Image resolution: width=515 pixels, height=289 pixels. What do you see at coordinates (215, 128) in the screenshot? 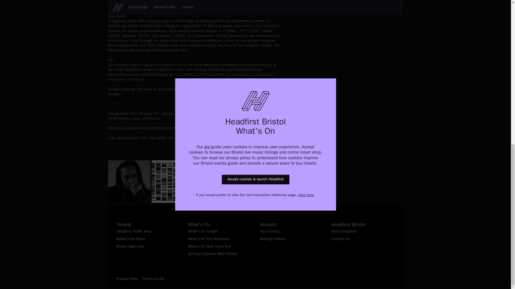
I see `www.bristolnewmusic.org` at bounding box center [215, 128].